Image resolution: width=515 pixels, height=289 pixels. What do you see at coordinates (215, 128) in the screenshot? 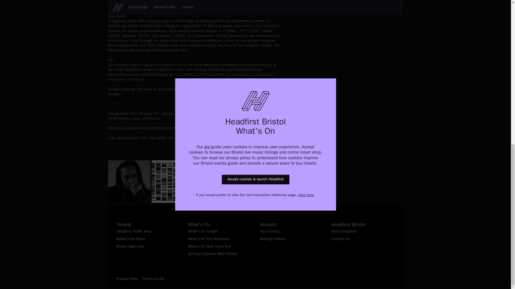
I see `www.bristolnewmusic.org` at bounding box center [215, 128].